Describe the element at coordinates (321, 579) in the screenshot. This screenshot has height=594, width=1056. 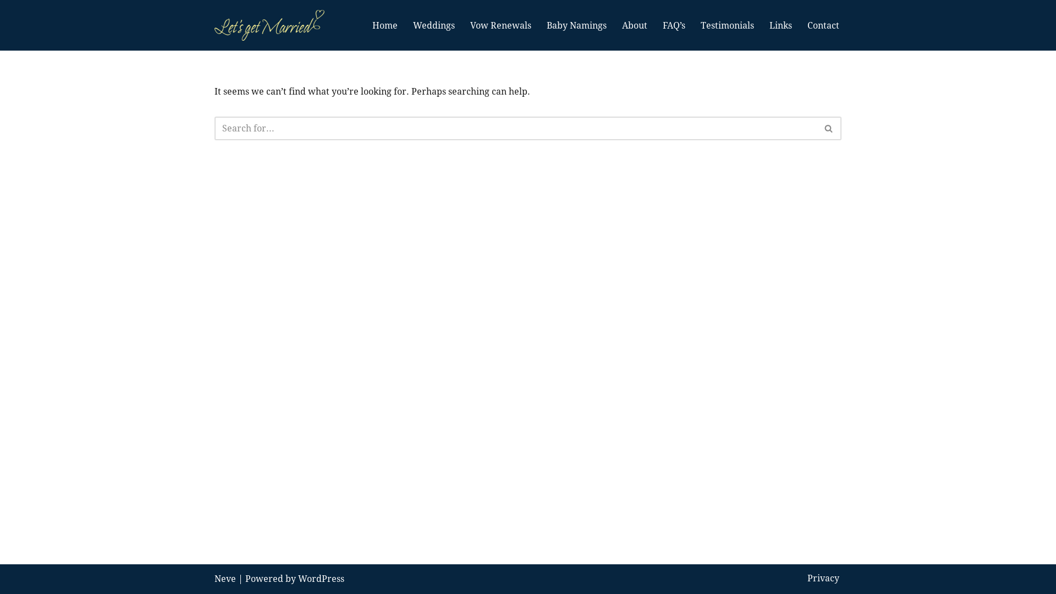
I see `WordPress` at that location.